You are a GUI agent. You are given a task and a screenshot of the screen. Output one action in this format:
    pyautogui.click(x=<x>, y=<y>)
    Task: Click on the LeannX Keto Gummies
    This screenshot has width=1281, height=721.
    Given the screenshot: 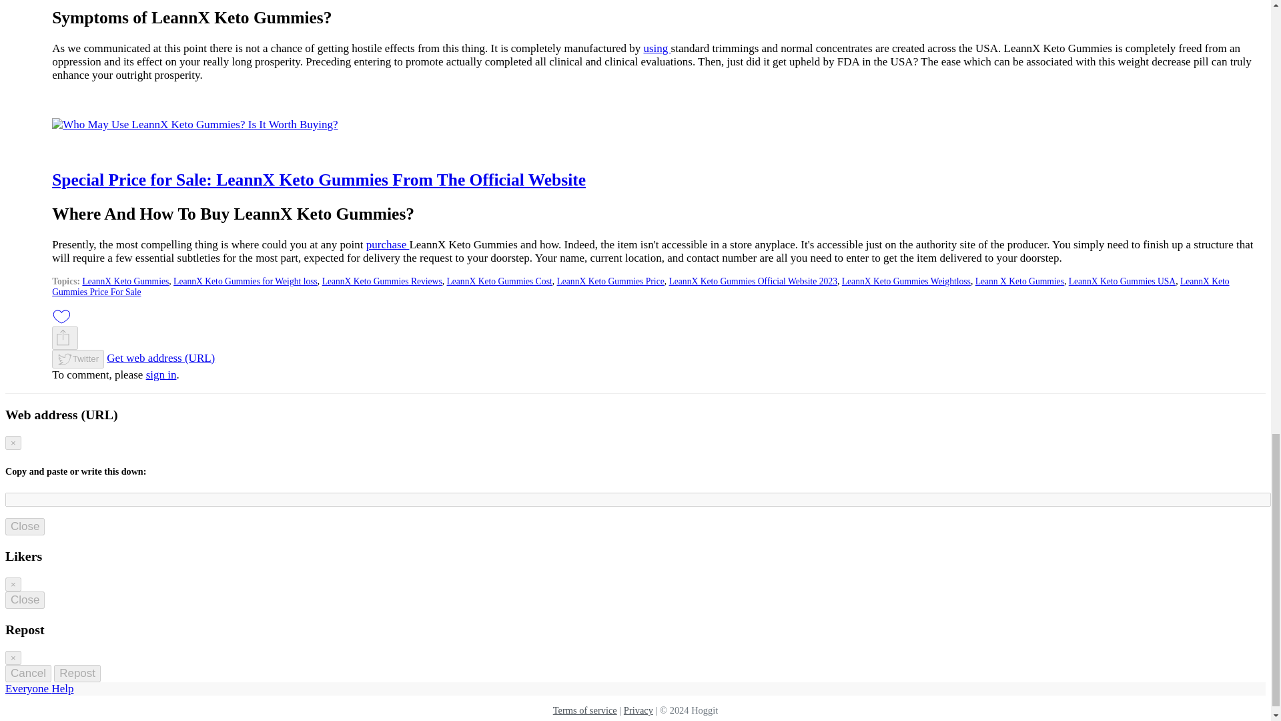 What is the action you would take?
    pyautogui.click(x=125, y=280)
    